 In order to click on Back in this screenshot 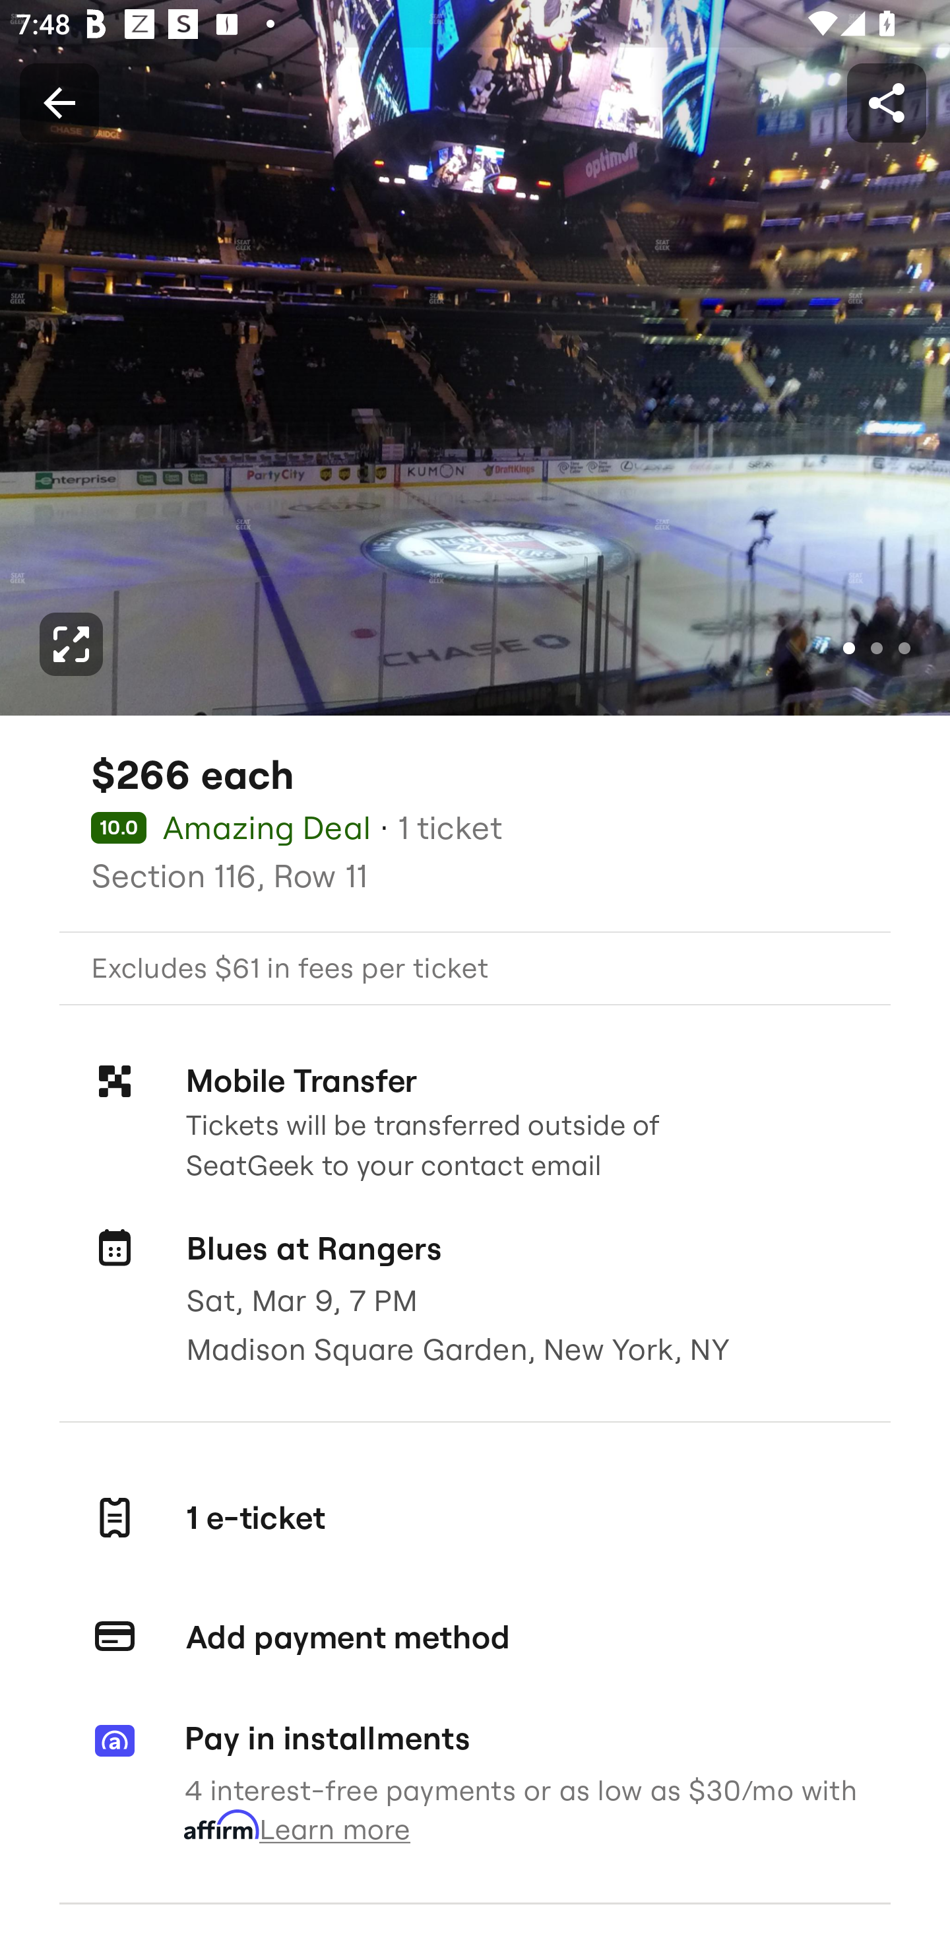, I will do `click(59, 102)`.